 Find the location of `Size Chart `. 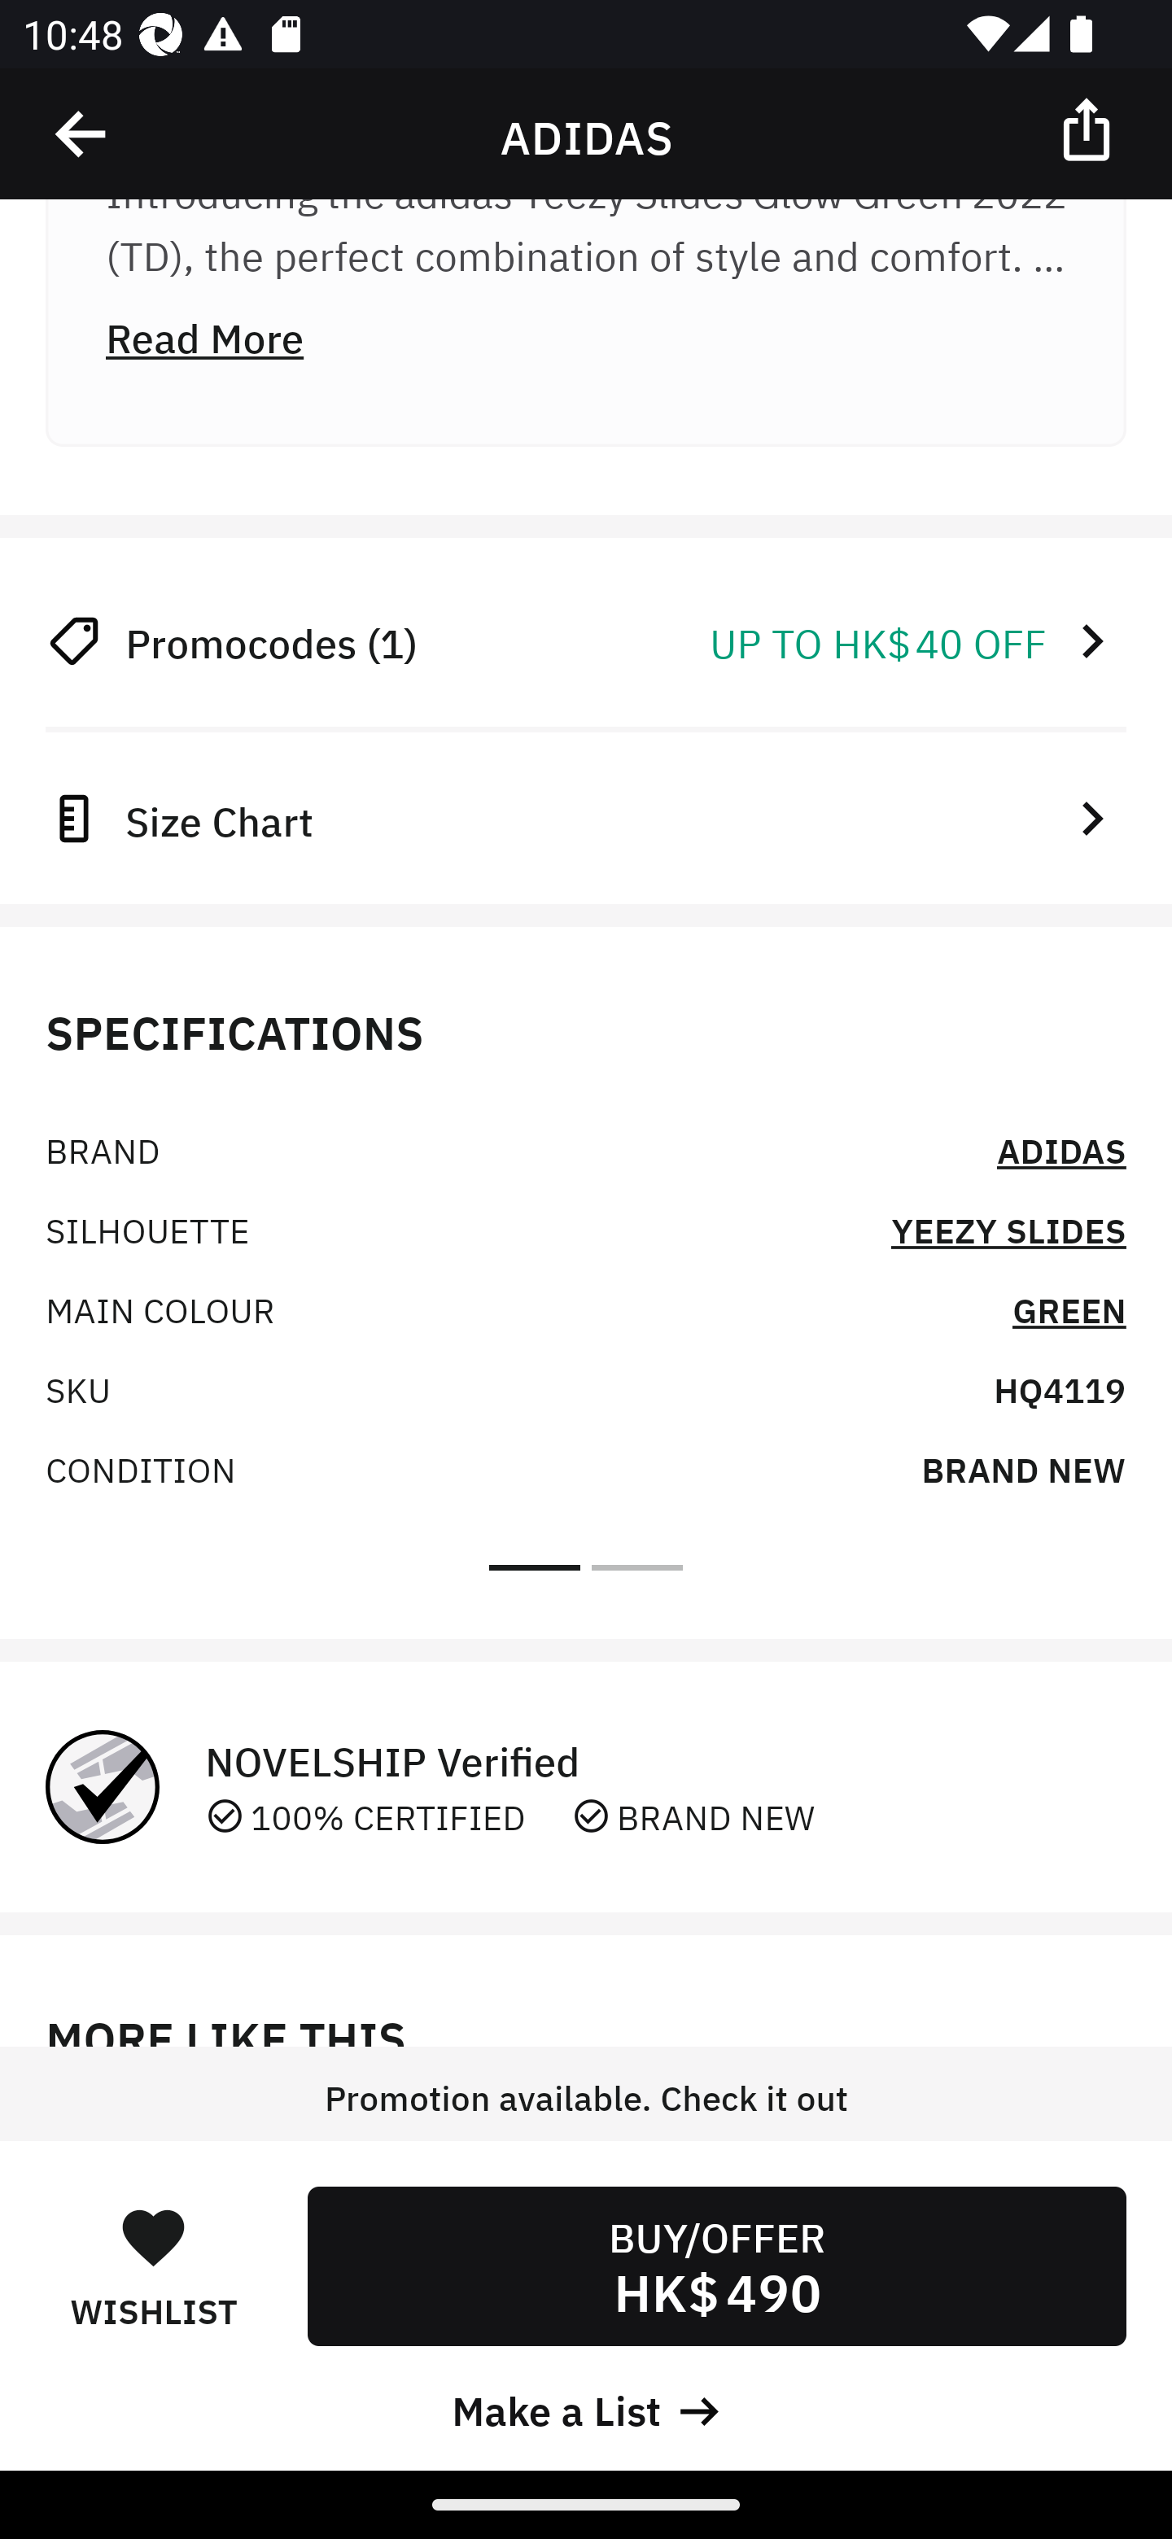

Size Chart  is located at coordinates (586, 819).